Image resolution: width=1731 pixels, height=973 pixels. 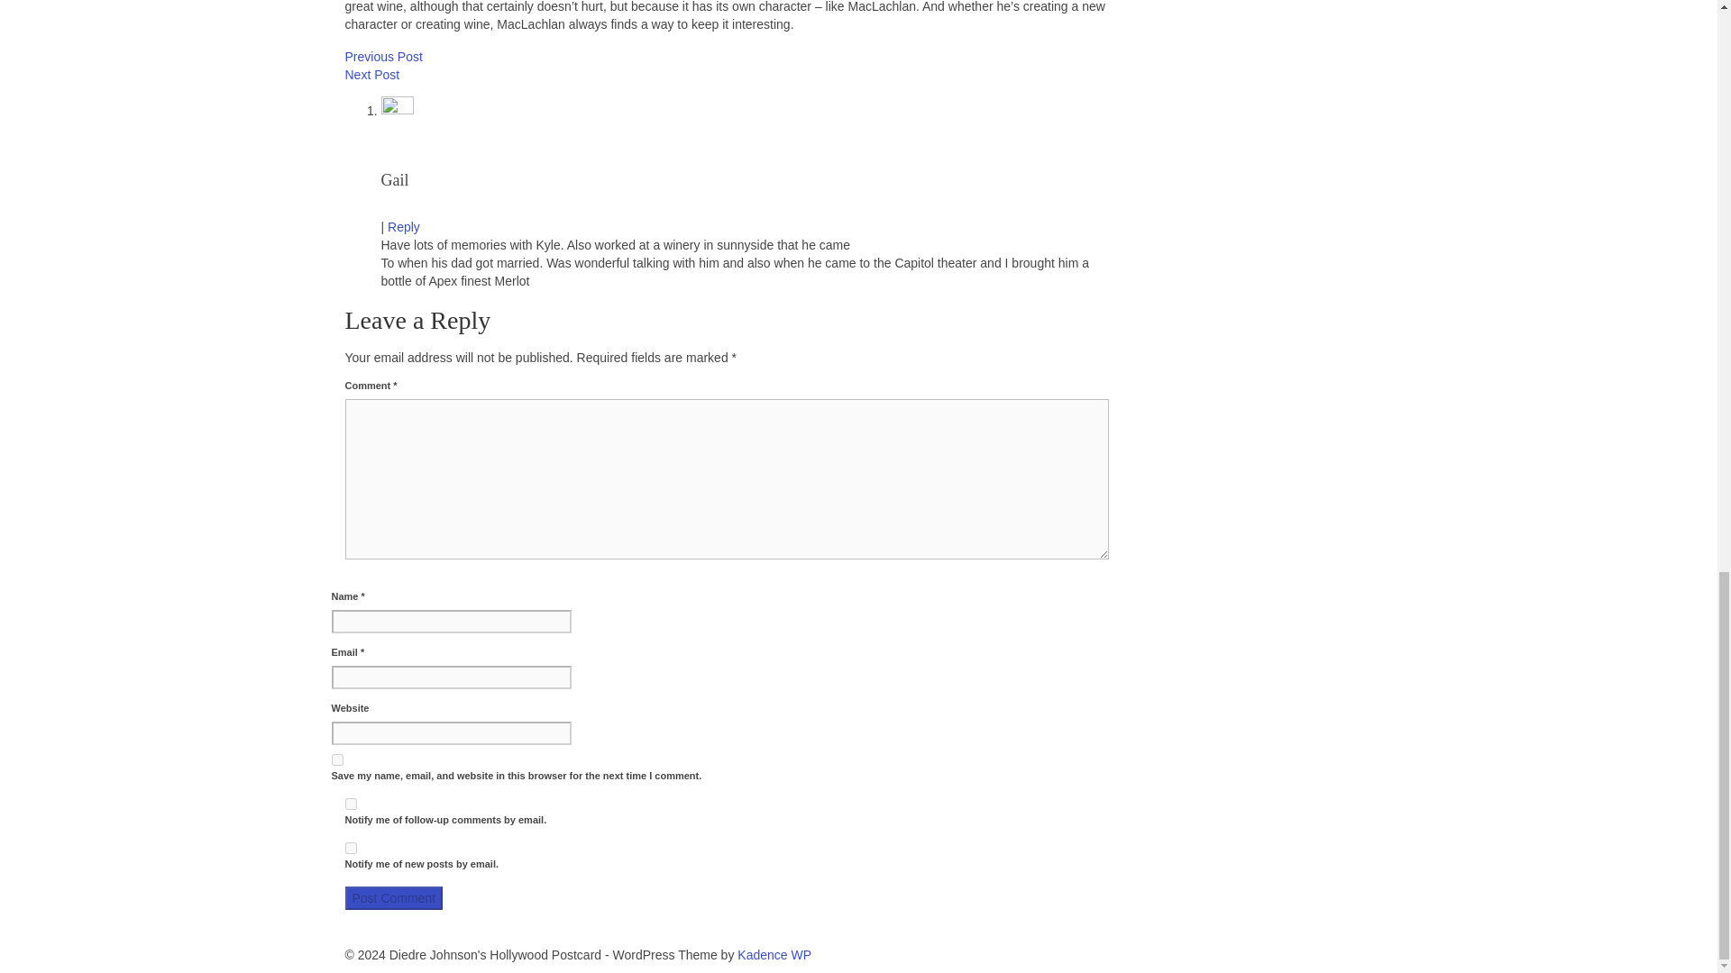 What do you see at coordinates (350, 849) in the screenshot?
I see `subscribe` at bounding box center [350, 849].